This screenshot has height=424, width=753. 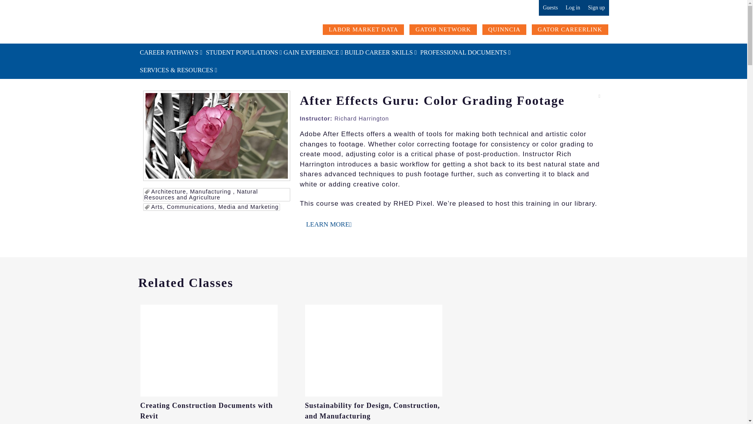 What do you see at coordinates (33, 6) in the screenshot?
I see `Submit Search` at bounding box center [33, 6].